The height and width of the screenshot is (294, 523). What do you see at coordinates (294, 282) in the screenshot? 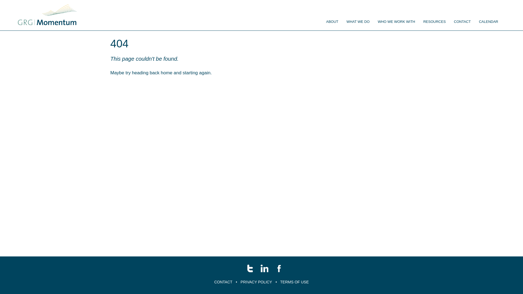
I see `TERMS OF USE` at bounding box center [294, 282].